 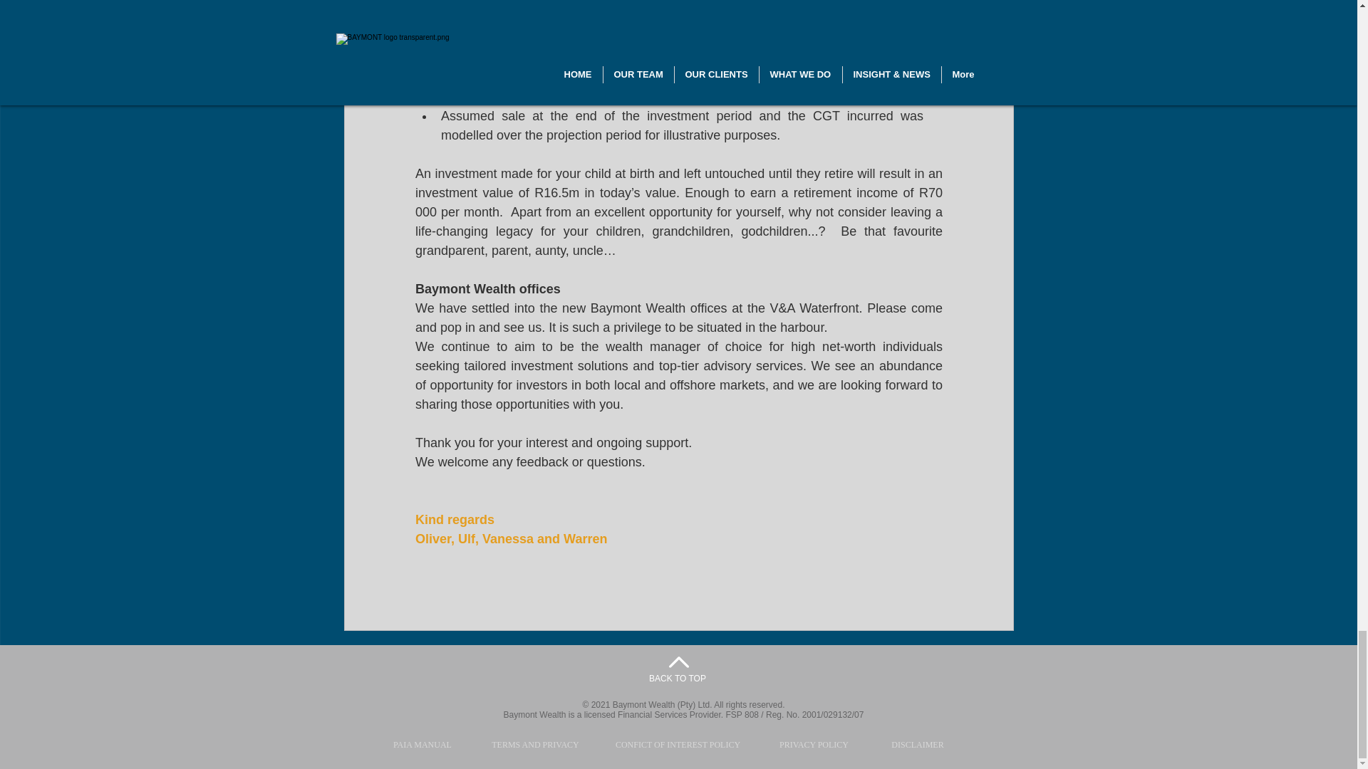 I want to click on DISCLAIMER, so click(x=918, y=745).